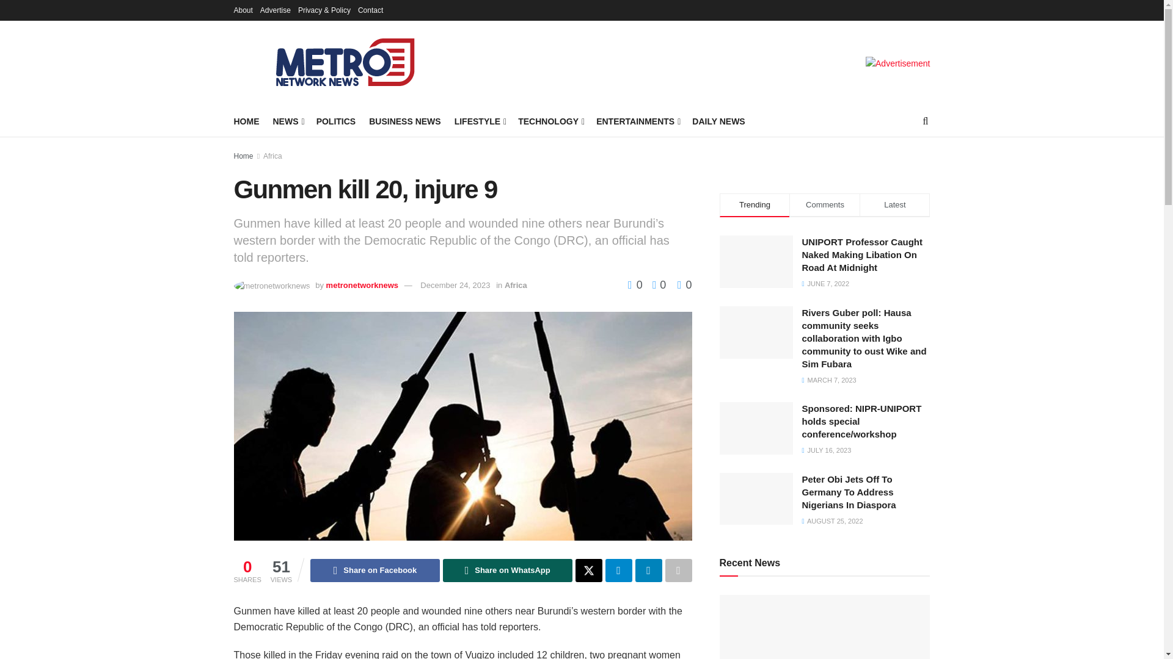 This screenshot has width=1173, height=659. I want to click on NEWS, so click(287, 121).